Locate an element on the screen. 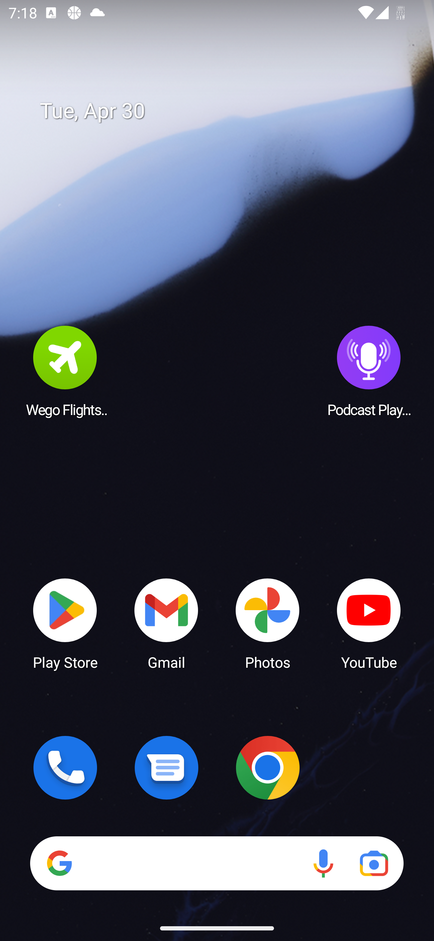  Phone is located at coordinates (65, 768).